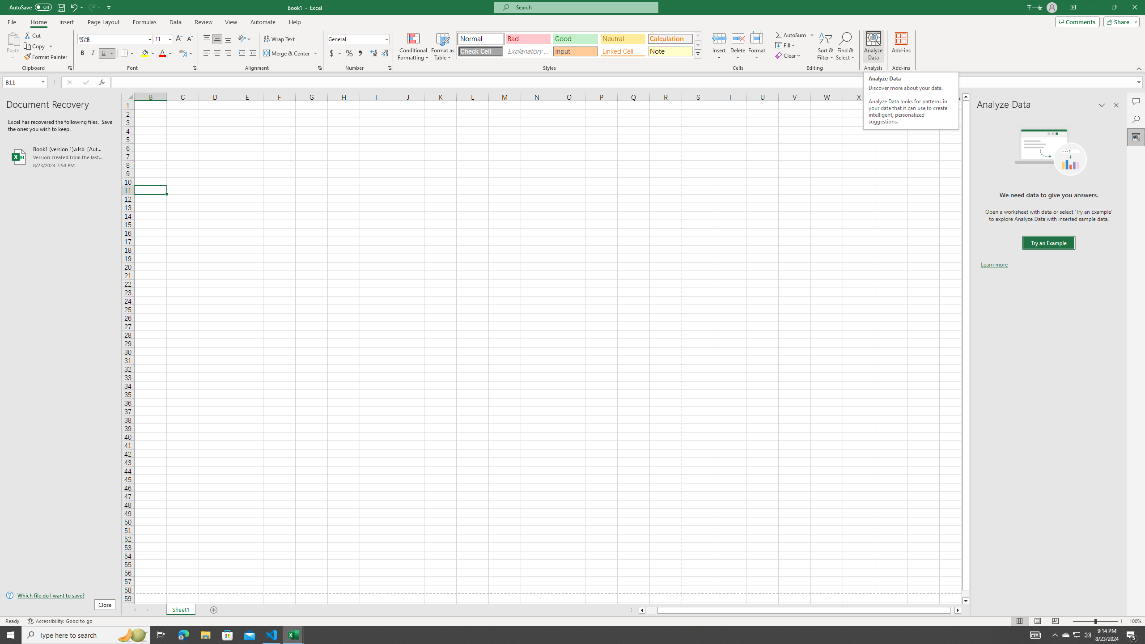 The height and width of the screenshot is (644, 1145). I want to click on Search, so click(1136, 119).